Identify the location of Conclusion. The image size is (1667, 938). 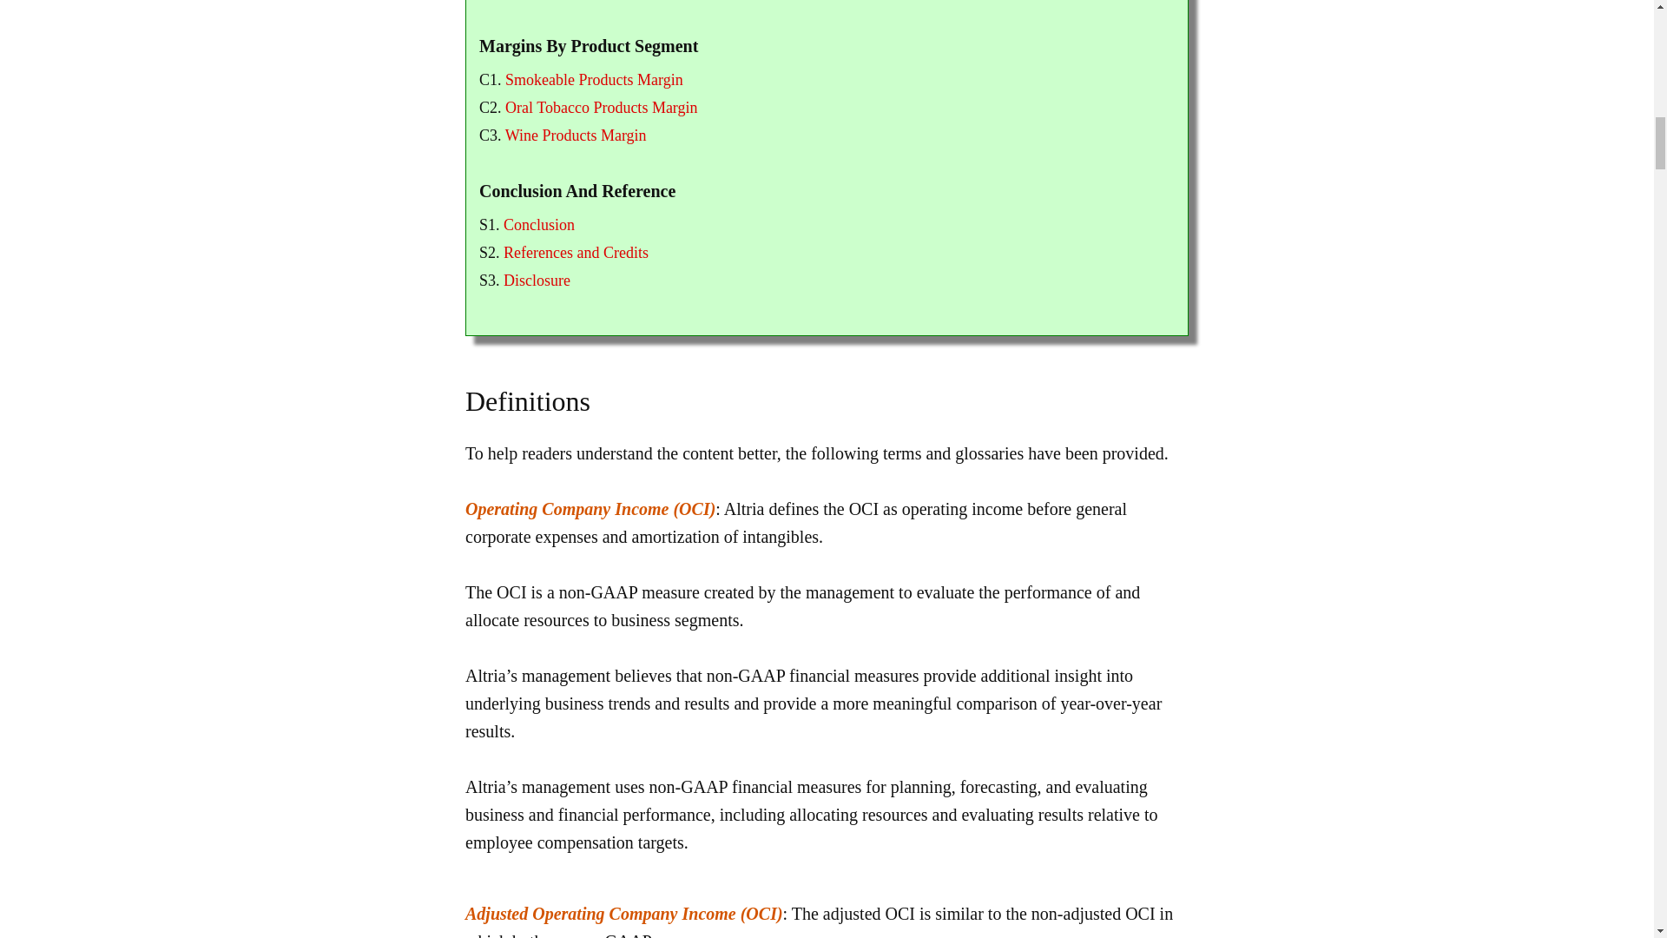
(538, 224).